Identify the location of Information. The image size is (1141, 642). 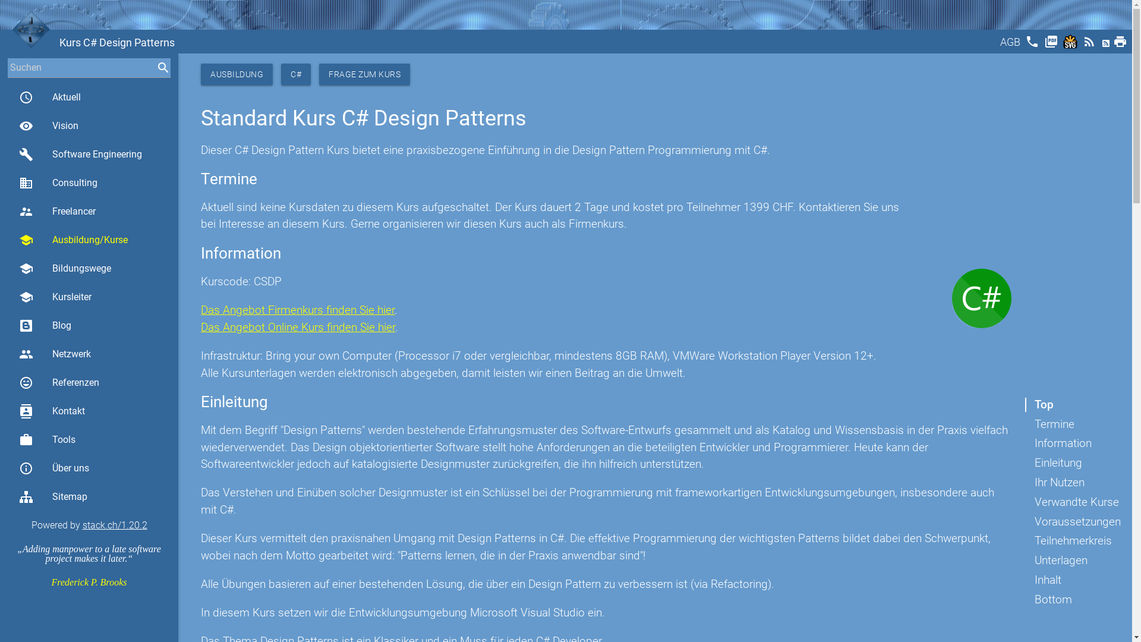
(1058, 443).